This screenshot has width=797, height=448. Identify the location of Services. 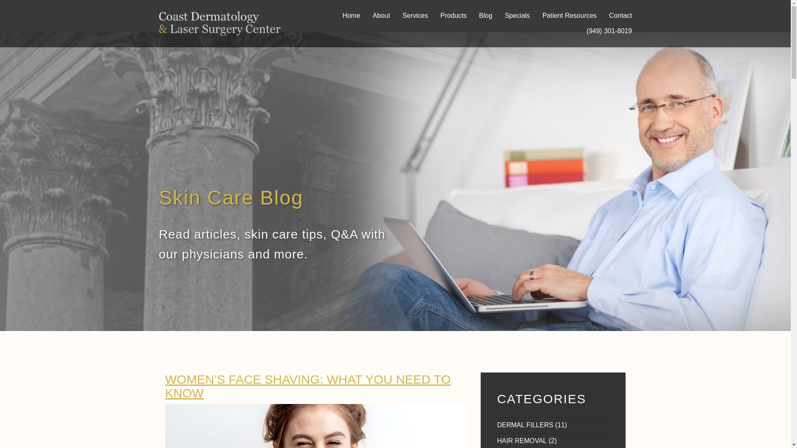
(415, 16).